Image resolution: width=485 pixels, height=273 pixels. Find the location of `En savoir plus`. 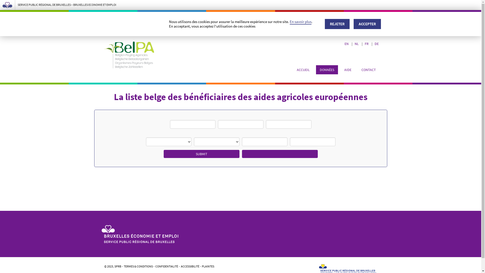

En savoir plus is located at coordinates (300, 22).